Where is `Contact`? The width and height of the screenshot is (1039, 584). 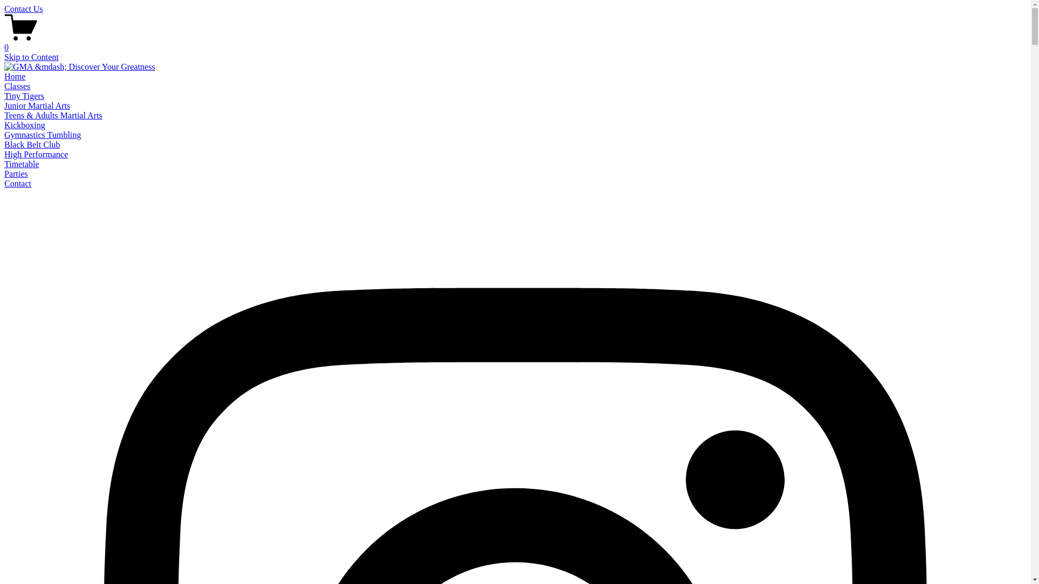
Contact is located at coordinates (18, 184).